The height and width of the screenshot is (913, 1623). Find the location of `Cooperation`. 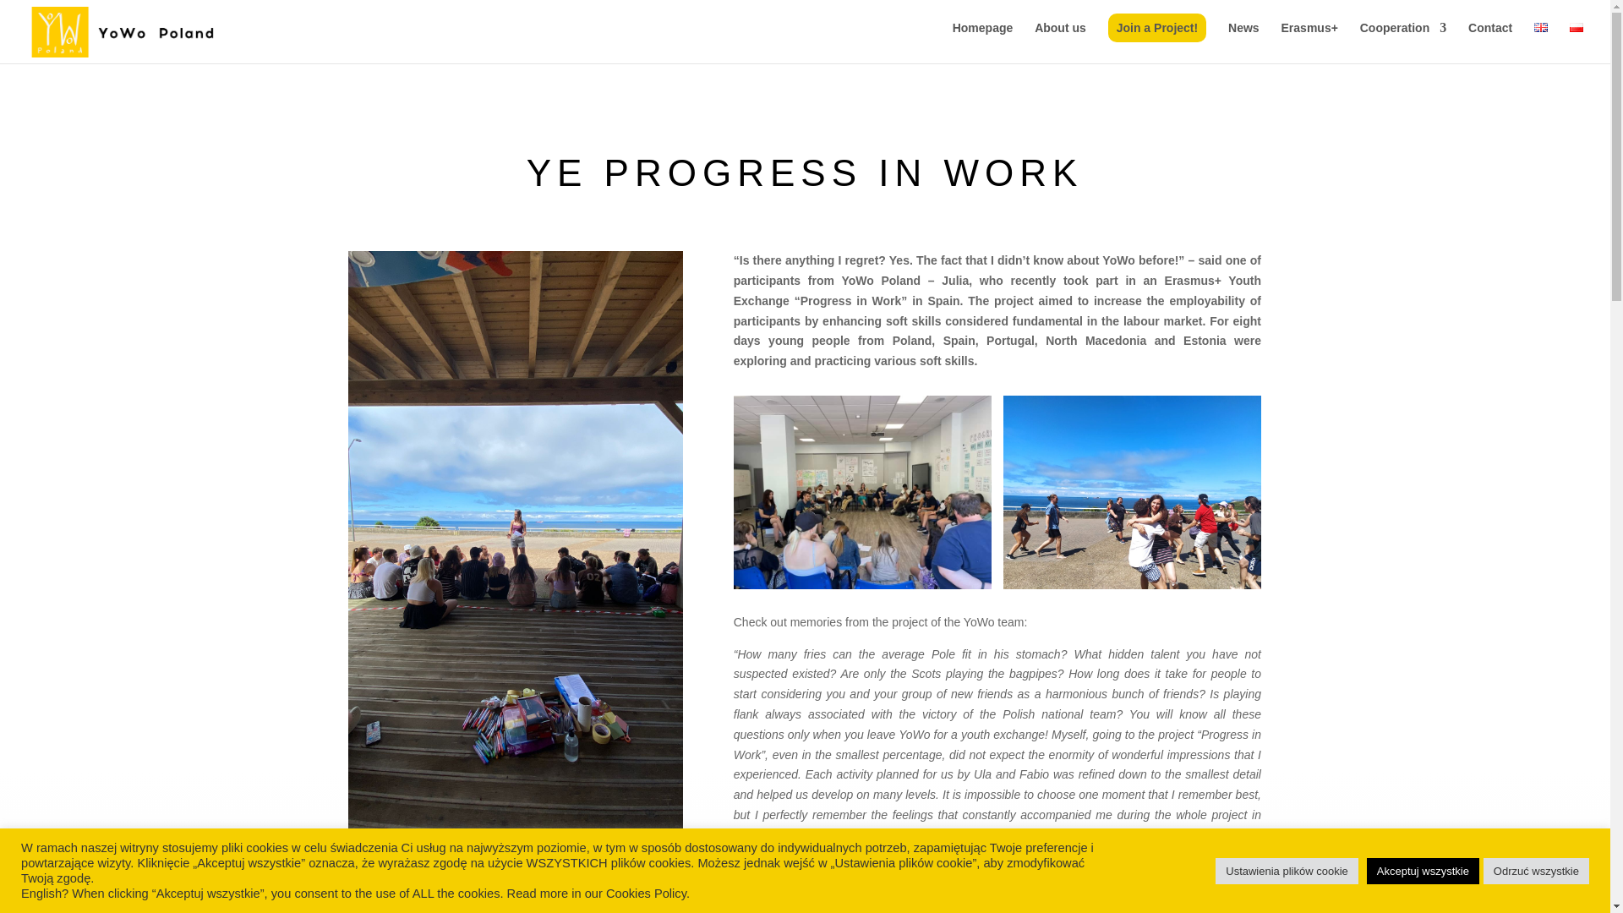

Cooperation is located at coordinates (1402, 42).